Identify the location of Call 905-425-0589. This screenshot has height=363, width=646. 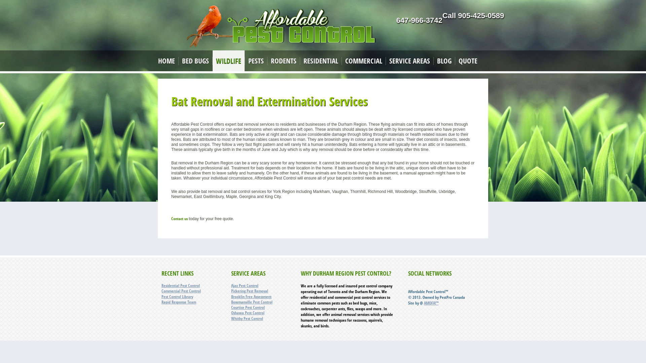
(473, 15).